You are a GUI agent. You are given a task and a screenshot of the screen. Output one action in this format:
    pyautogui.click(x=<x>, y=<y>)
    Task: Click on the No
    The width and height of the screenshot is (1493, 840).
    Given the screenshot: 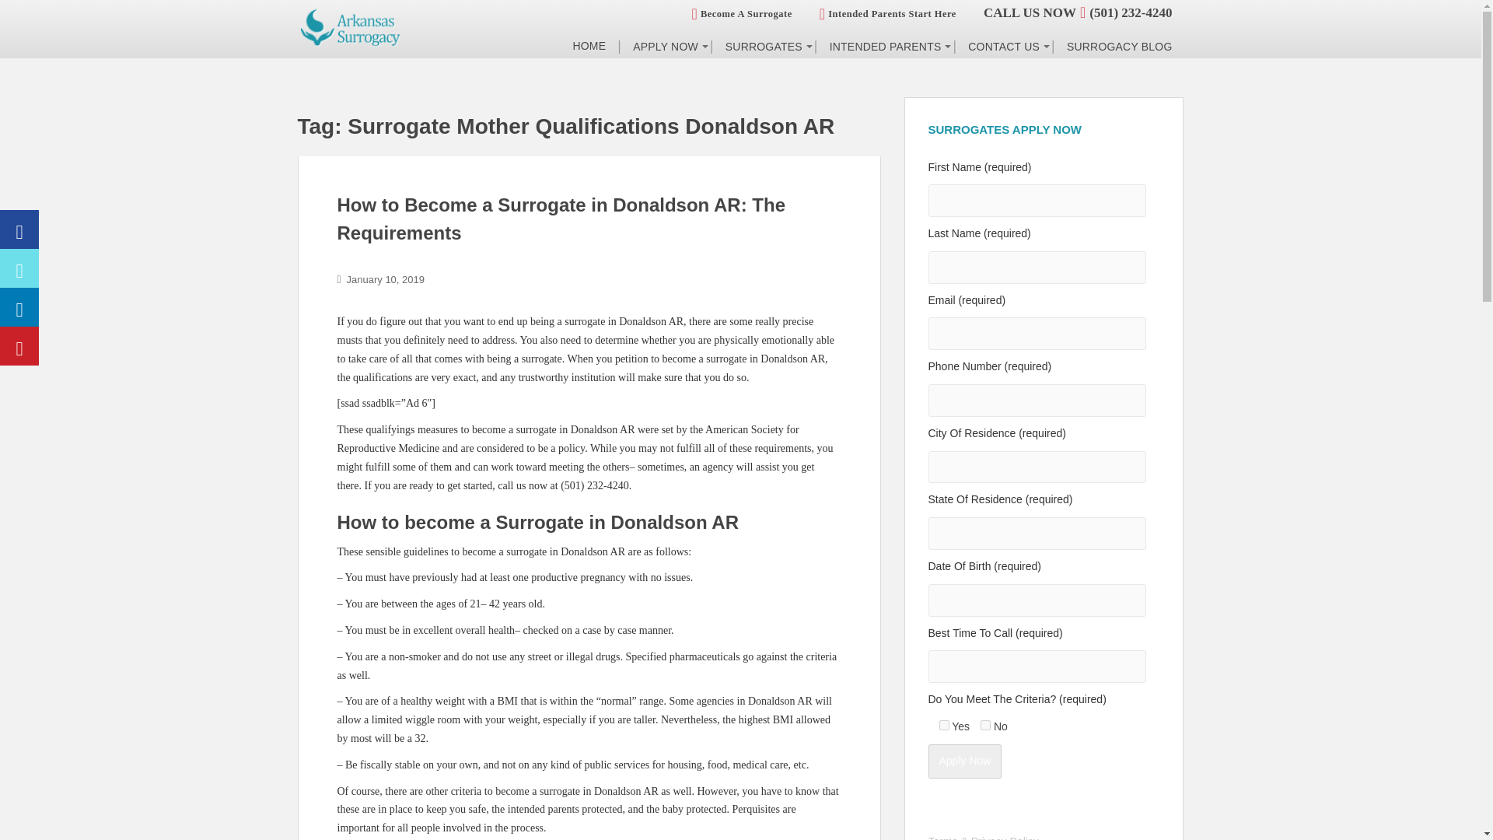 What is the action you would take?
    pyautogui.click(x=986, y=725)
    